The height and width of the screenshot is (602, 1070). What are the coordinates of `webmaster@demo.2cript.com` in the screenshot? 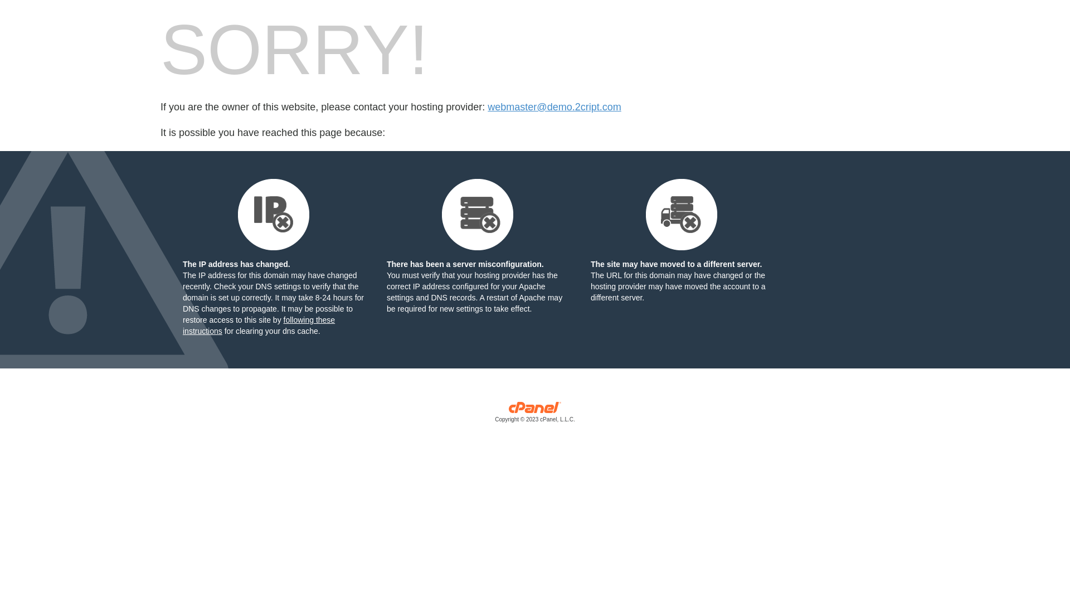 It's located at (554, 107).